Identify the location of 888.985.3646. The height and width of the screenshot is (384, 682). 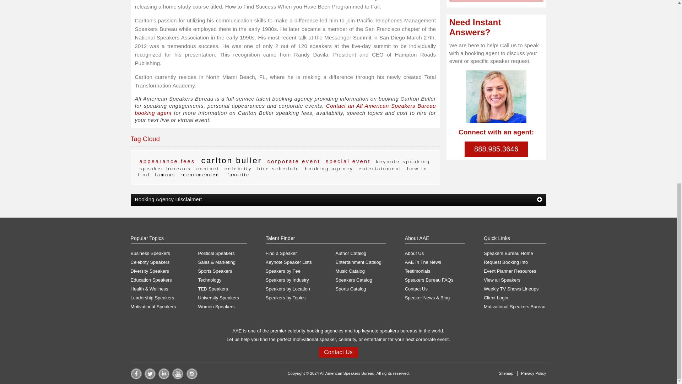
(496, 149).